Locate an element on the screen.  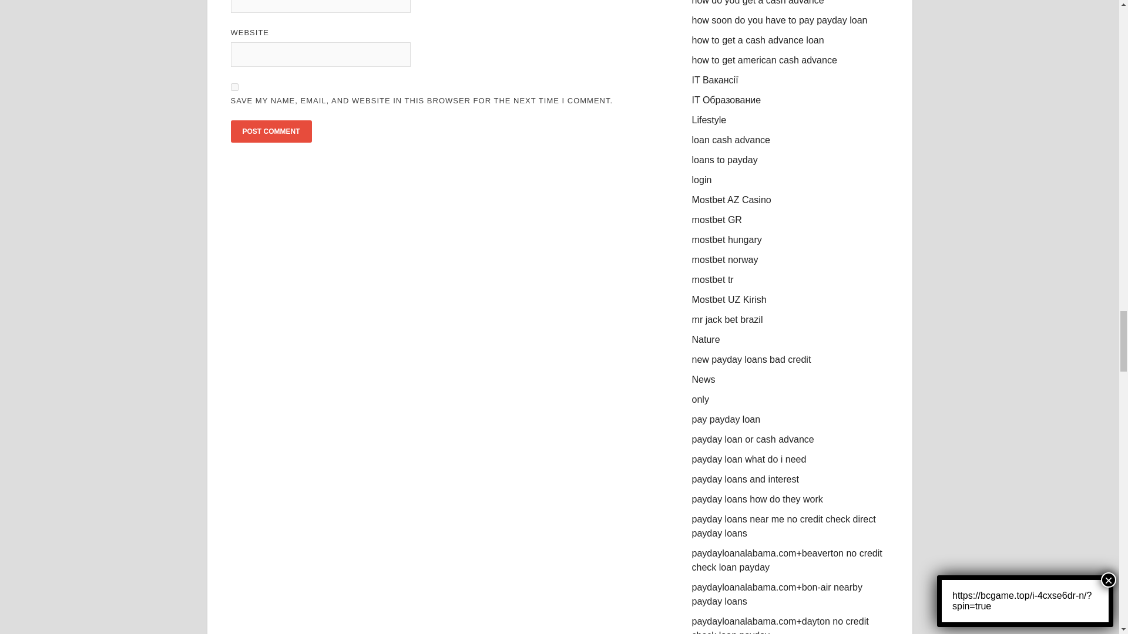
Post Comment is located at coordinates (270, 131).